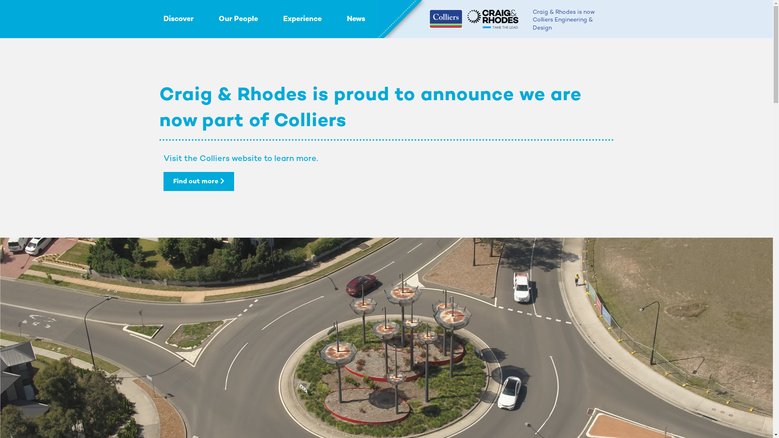  What do you see at coordinates (178, 23) in the screenshot?
I see `Discover` at bounding box center [178, 23].